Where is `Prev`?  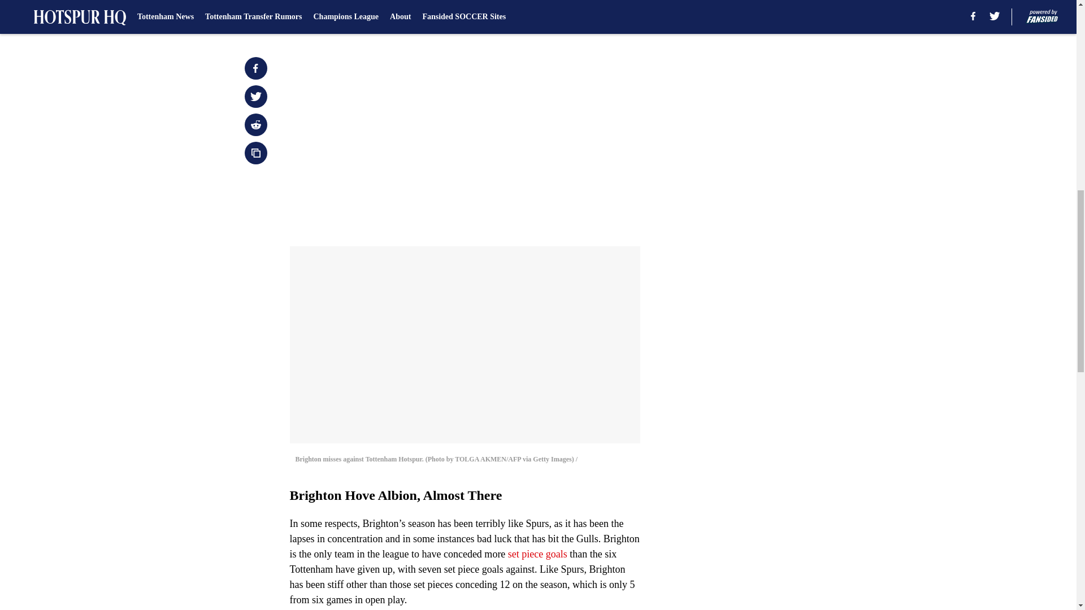 Prev is located at coordinates (323, 15).